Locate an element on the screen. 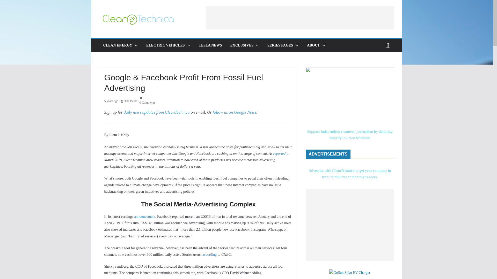 This screenshot has width=497, height=279. Advertisement is located at coordinates (300, 18).